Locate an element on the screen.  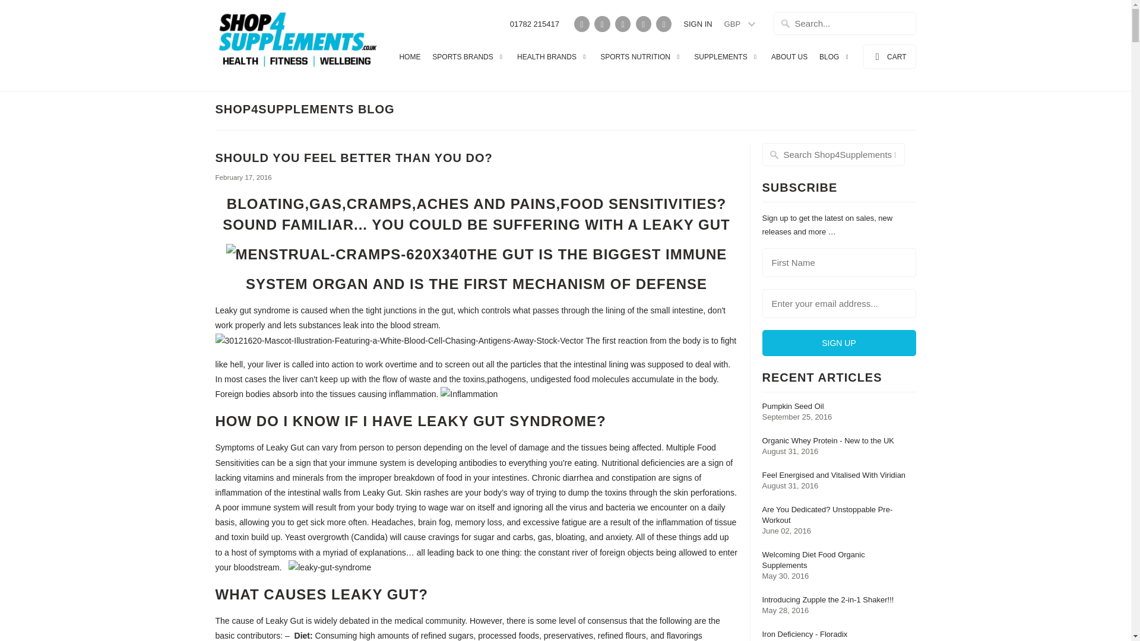
Cart is located at coordinates (889, 56).